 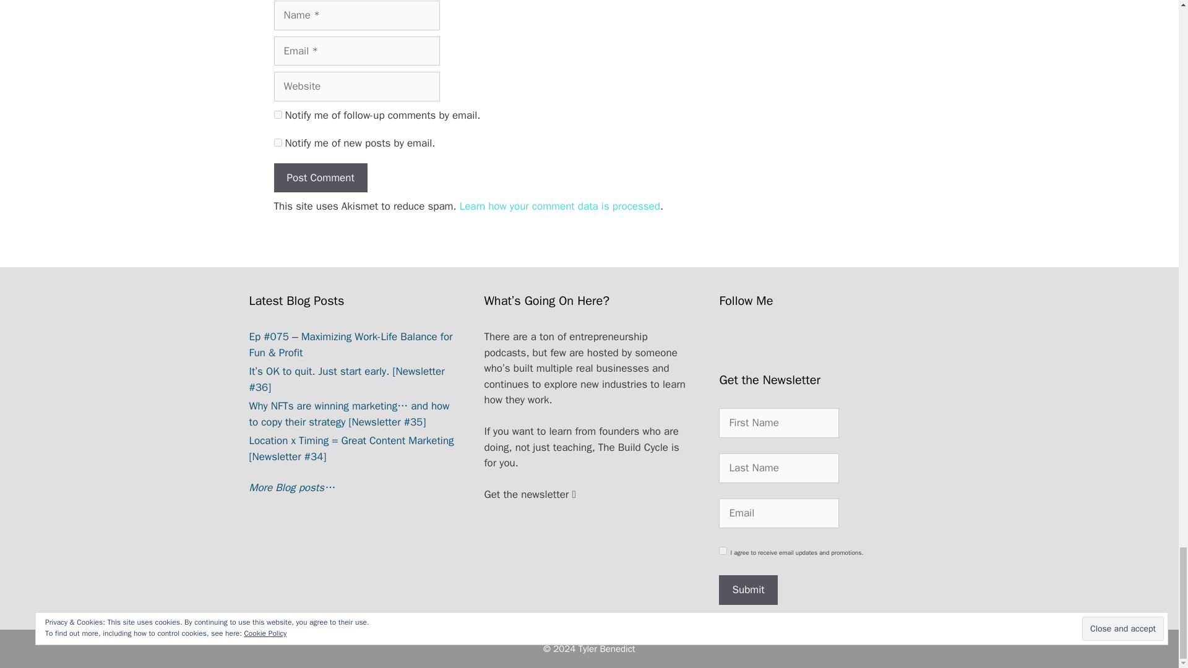 I want to click on Post Comment, so click(x=320, y=178).